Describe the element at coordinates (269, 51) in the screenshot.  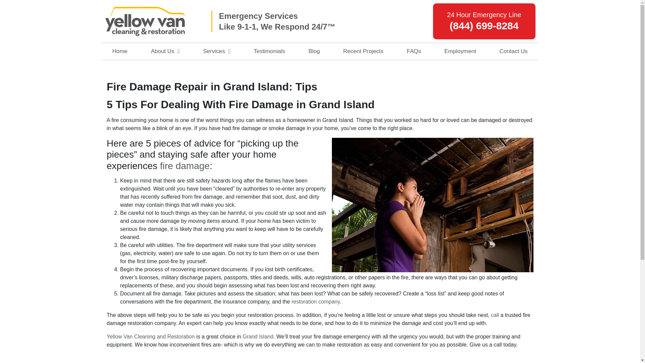
I see `Testimonials` at that location.